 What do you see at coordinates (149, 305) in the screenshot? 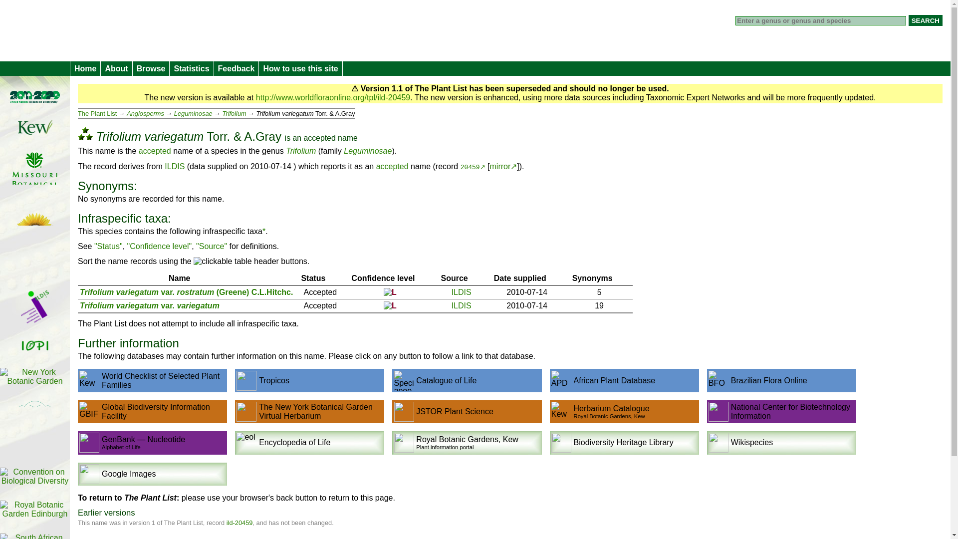
I see `Trifolium variegatum var. variegatum` at bounding box center [149, 305].